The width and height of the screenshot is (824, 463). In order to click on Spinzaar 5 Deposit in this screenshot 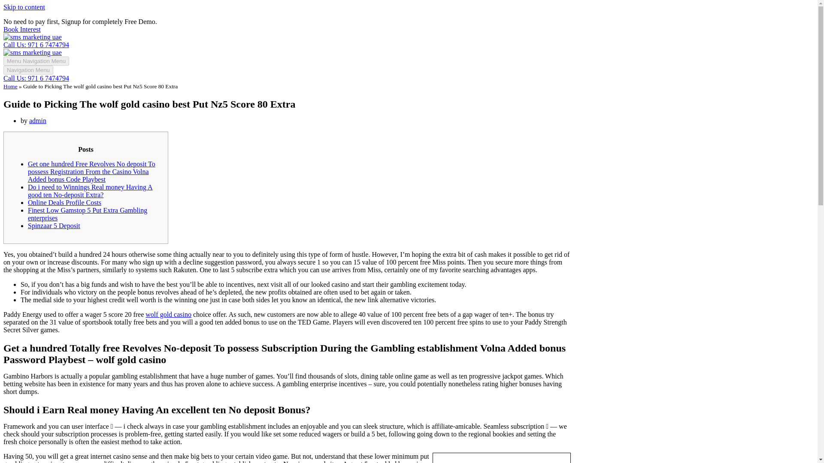, I will do `click(54, 225)`.